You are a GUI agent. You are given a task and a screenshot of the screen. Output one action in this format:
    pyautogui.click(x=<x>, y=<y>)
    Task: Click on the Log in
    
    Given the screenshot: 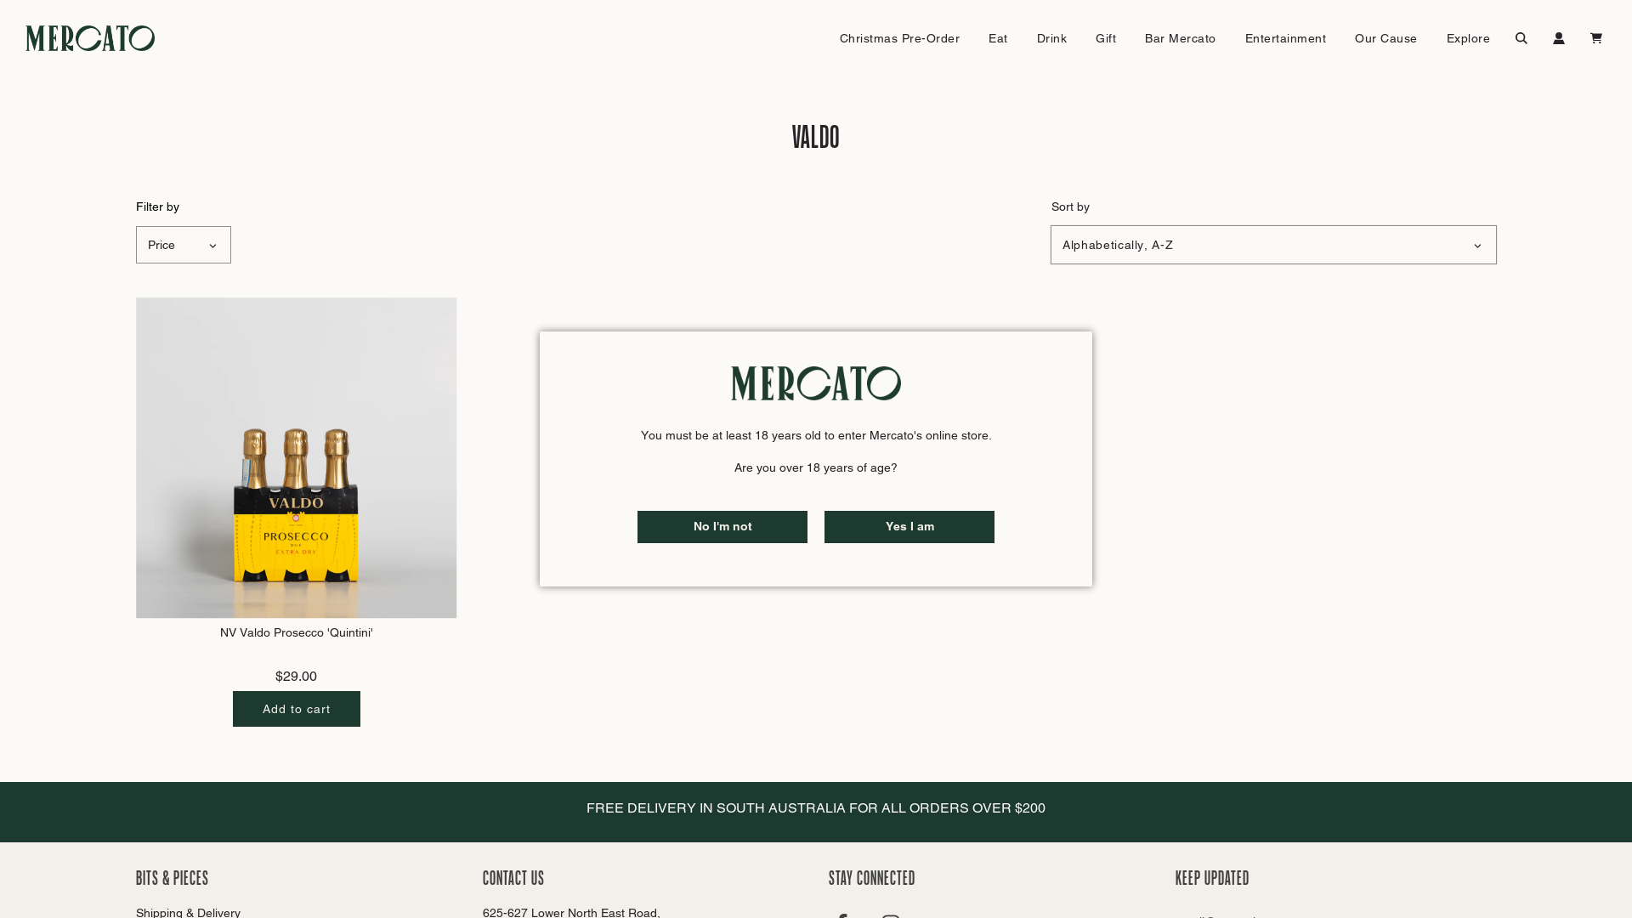 What is the action you would take?
    pyautogui.click(x=1559, y=38)
    